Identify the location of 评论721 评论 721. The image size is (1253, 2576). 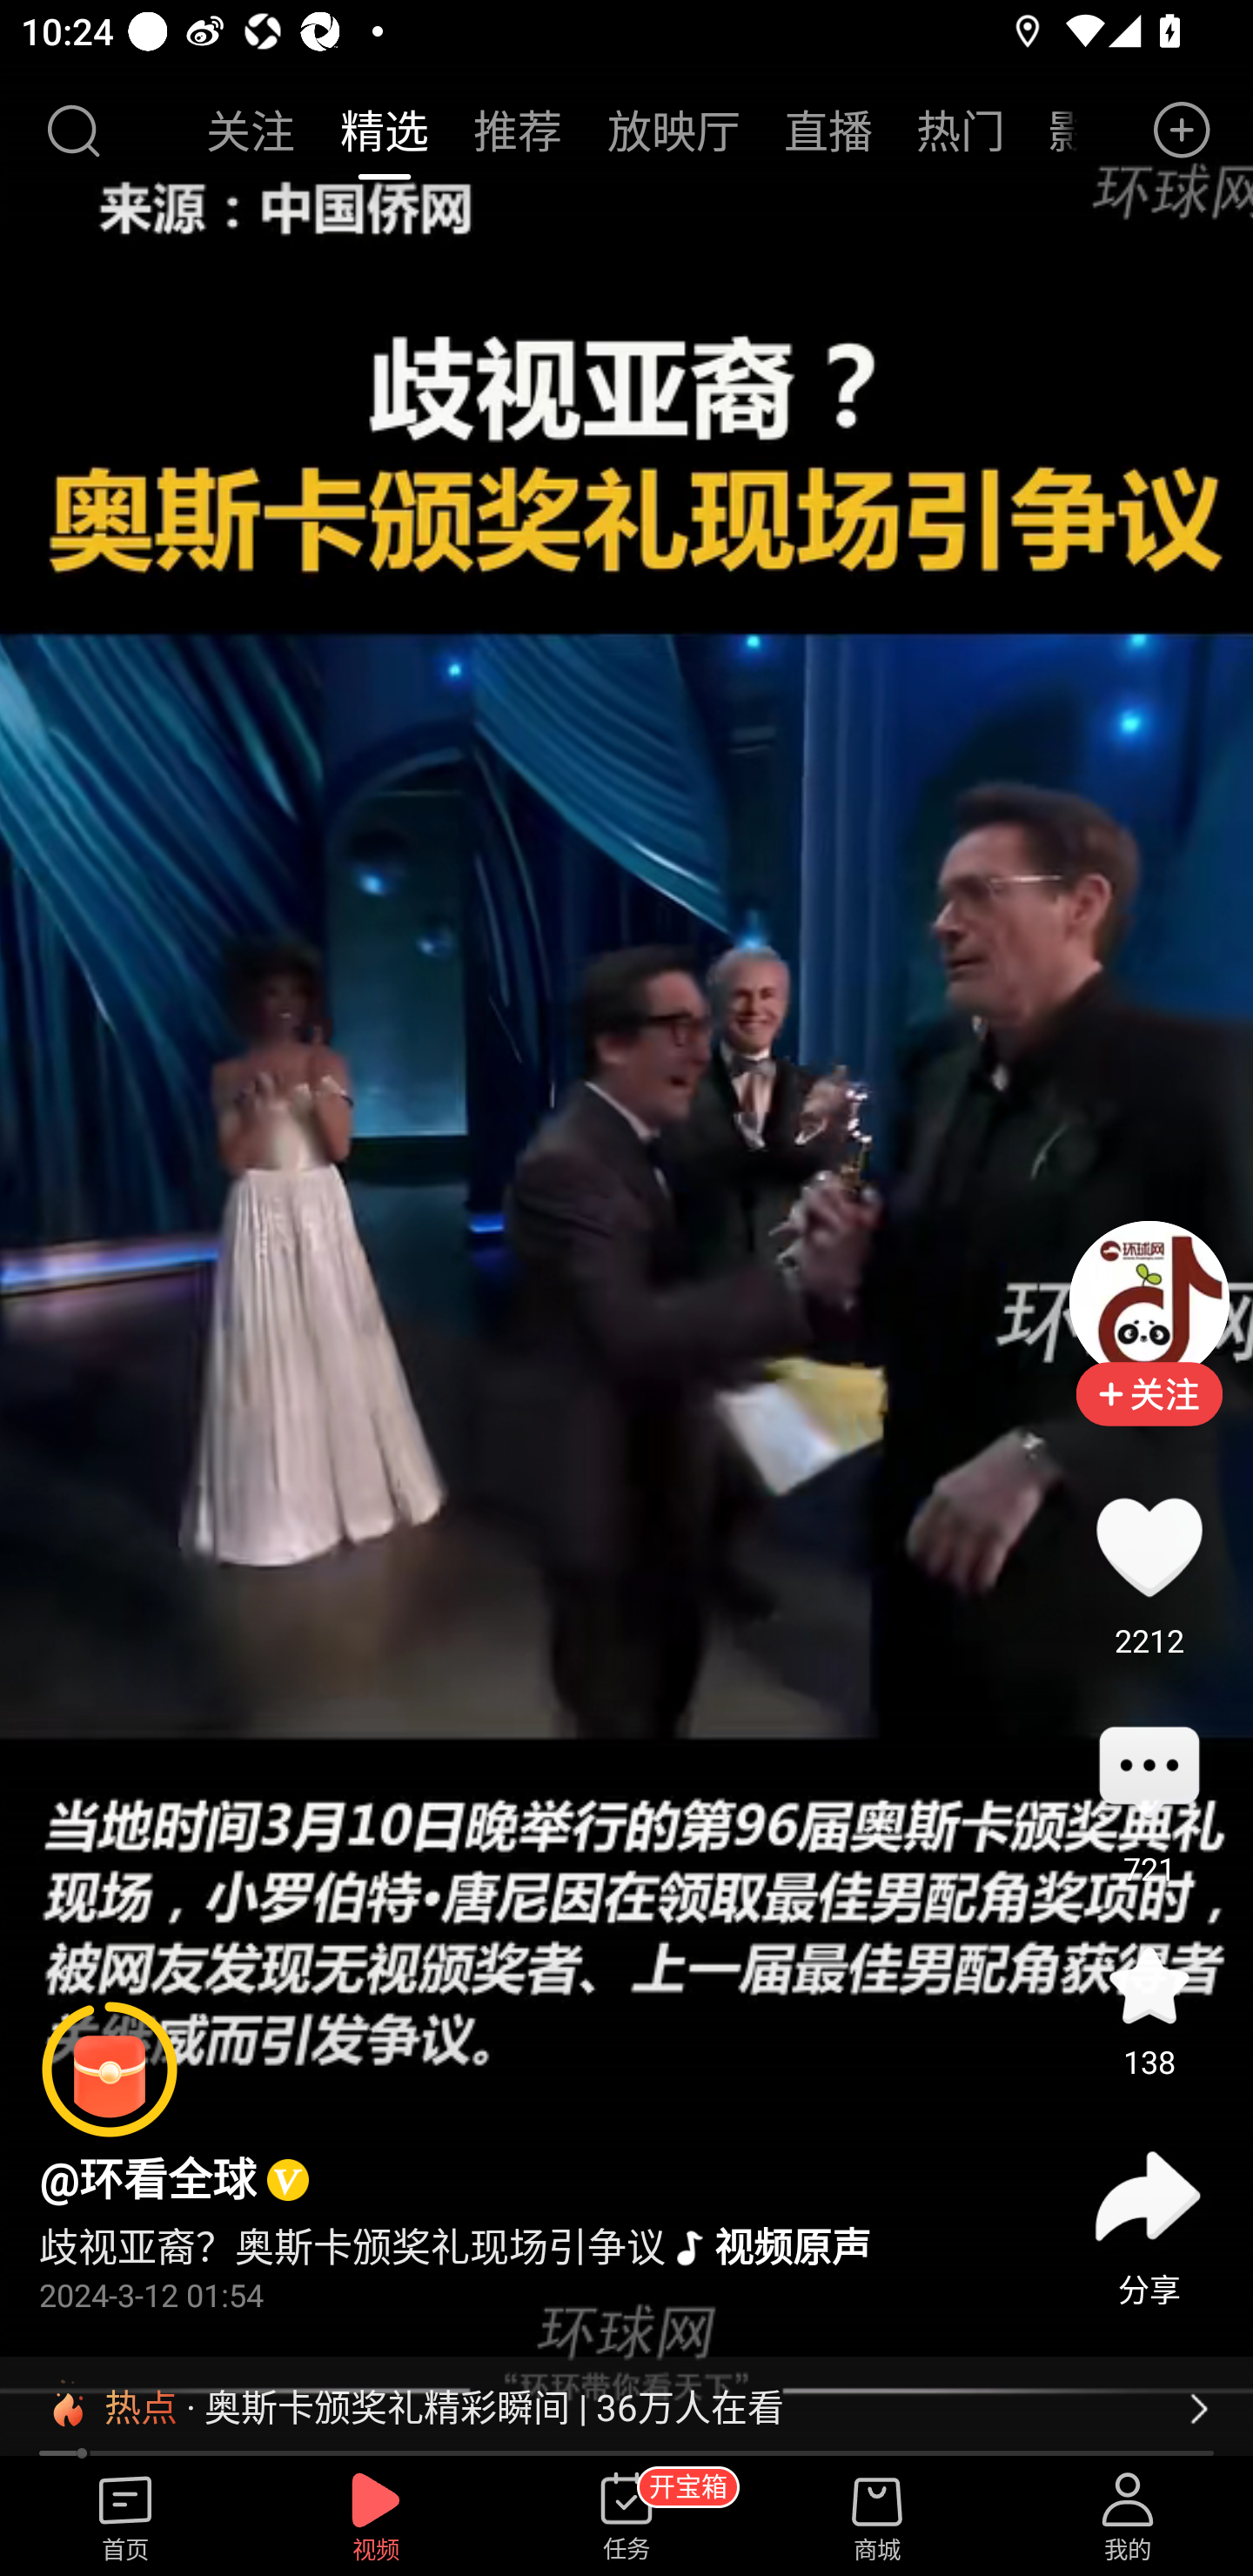
(1149, 1774).